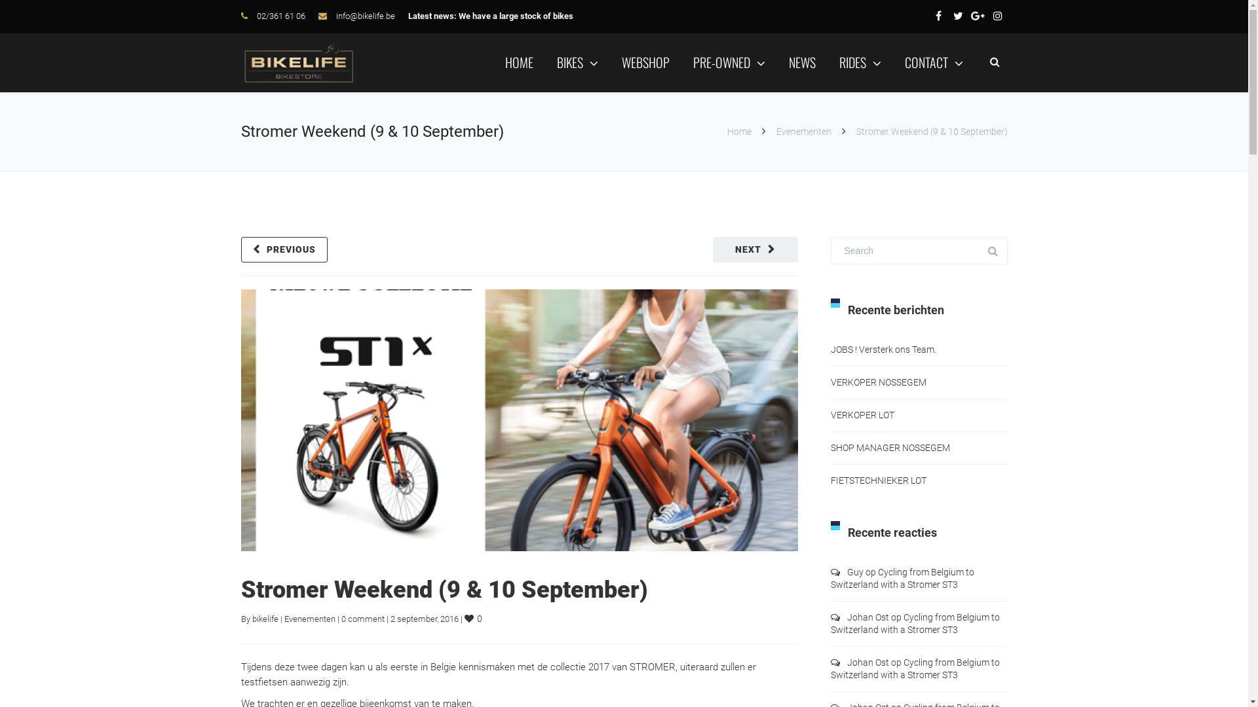  Describe the element at coordinates (365, 16) in the screenshot. I see `info@bikelife.be` at that location.